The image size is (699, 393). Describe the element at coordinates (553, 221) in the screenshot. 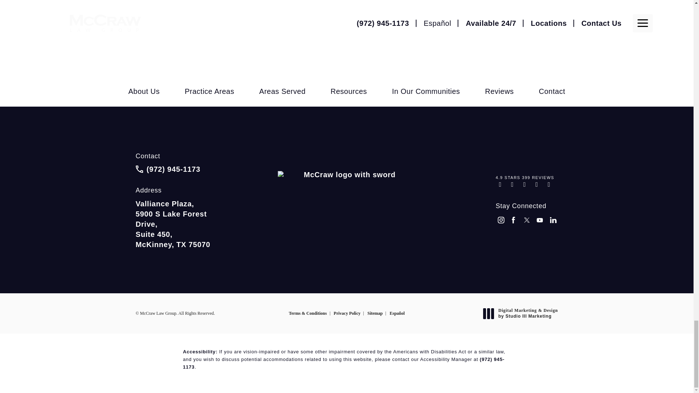

I see `McCraw Law Group on Linkedin` at that location.